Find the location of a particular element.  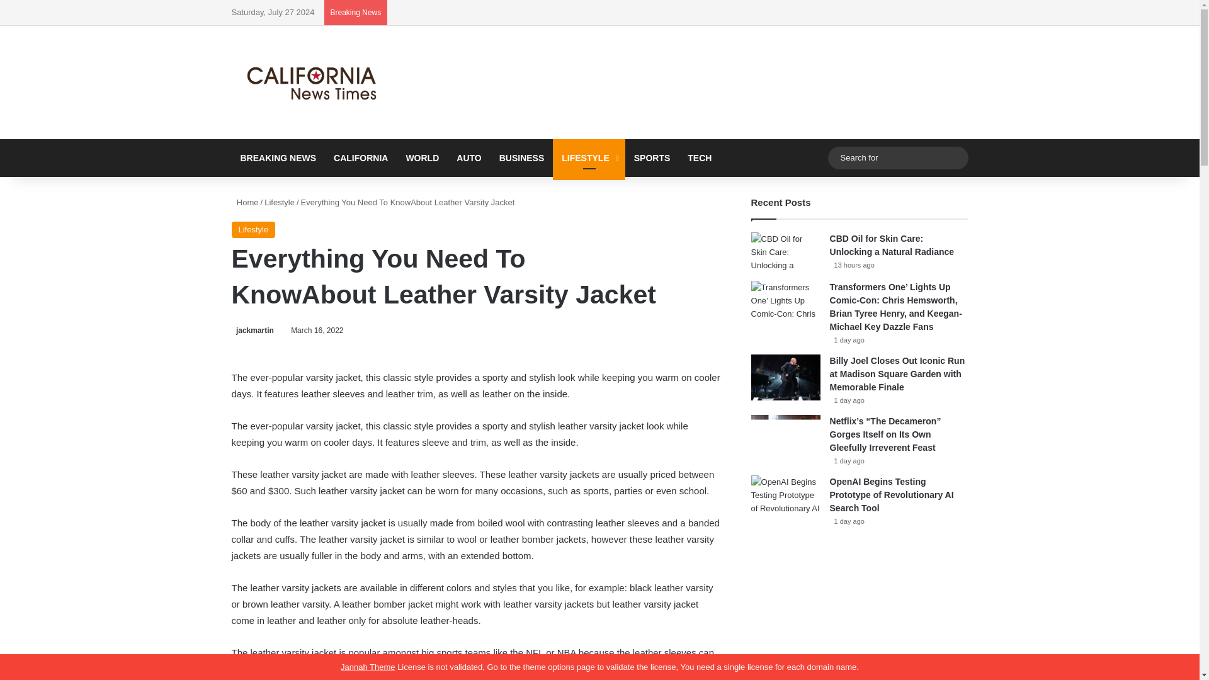

WORLD is located at coordinates (422, 157).